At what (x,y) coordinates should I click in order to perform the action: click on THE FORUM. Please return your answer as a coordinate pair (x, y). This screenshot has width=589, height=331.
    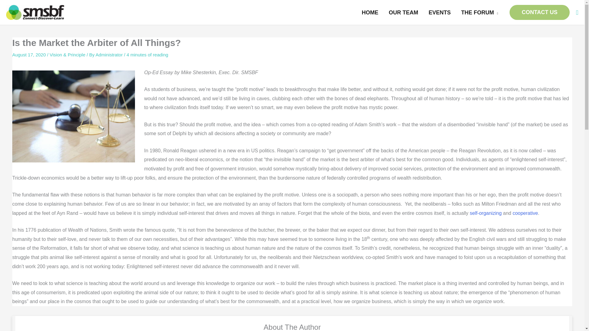
    Looking at the image, I should click on (480, 12).